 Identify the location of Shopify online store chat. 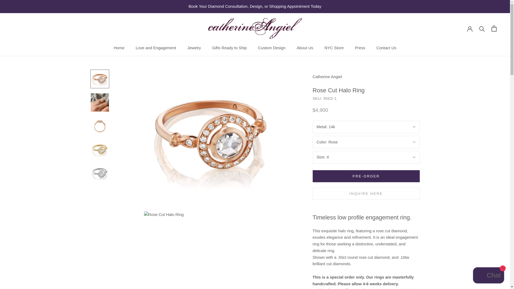
(488, 276).